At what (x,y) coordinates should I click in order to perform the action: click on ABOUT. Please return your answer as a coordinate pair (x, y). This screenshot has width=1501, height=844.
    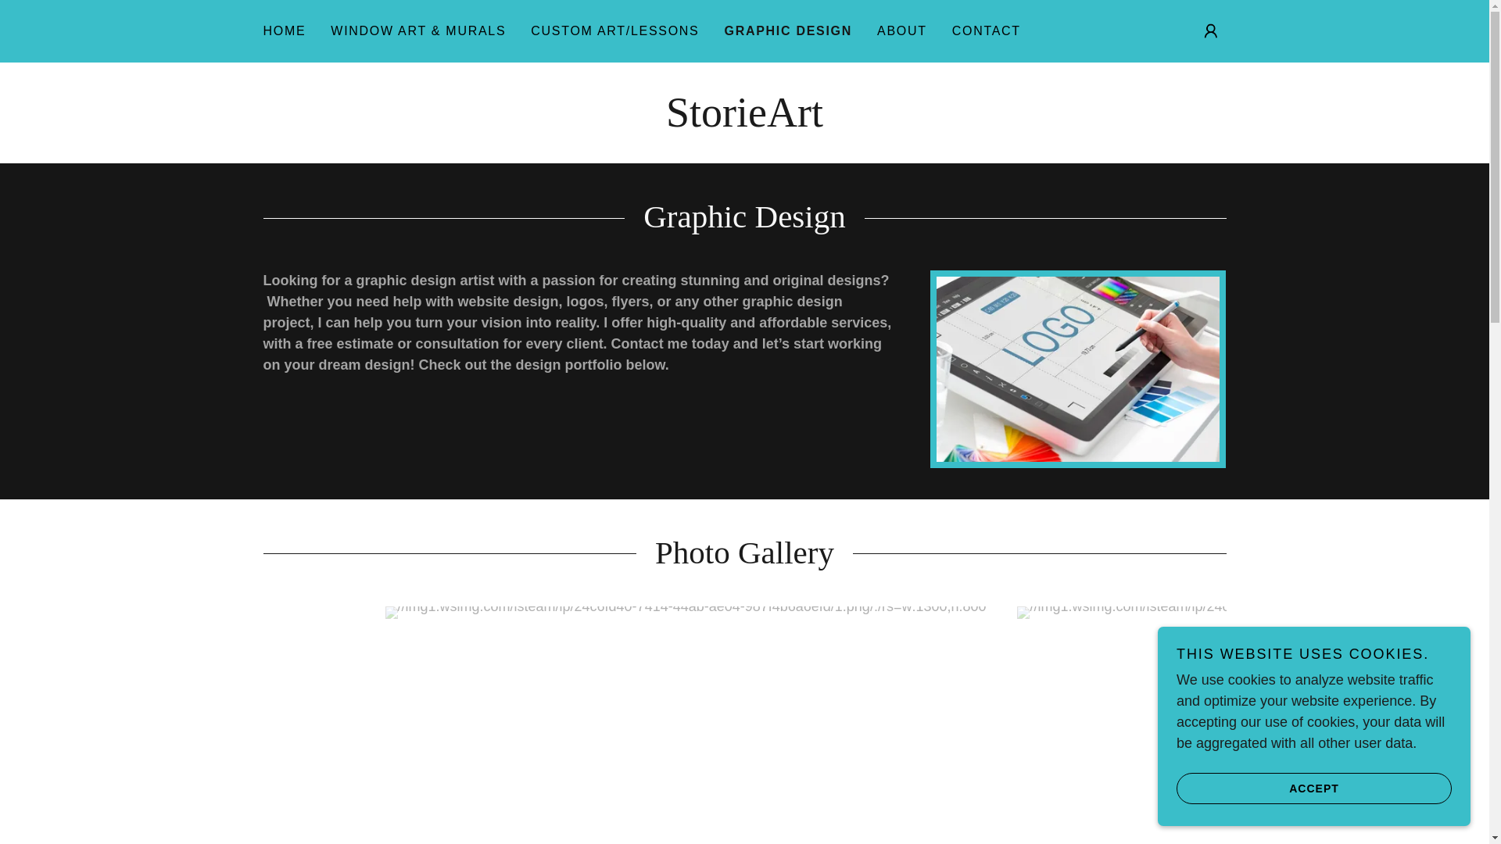
    Looking at the image, I should click on (902, 31).